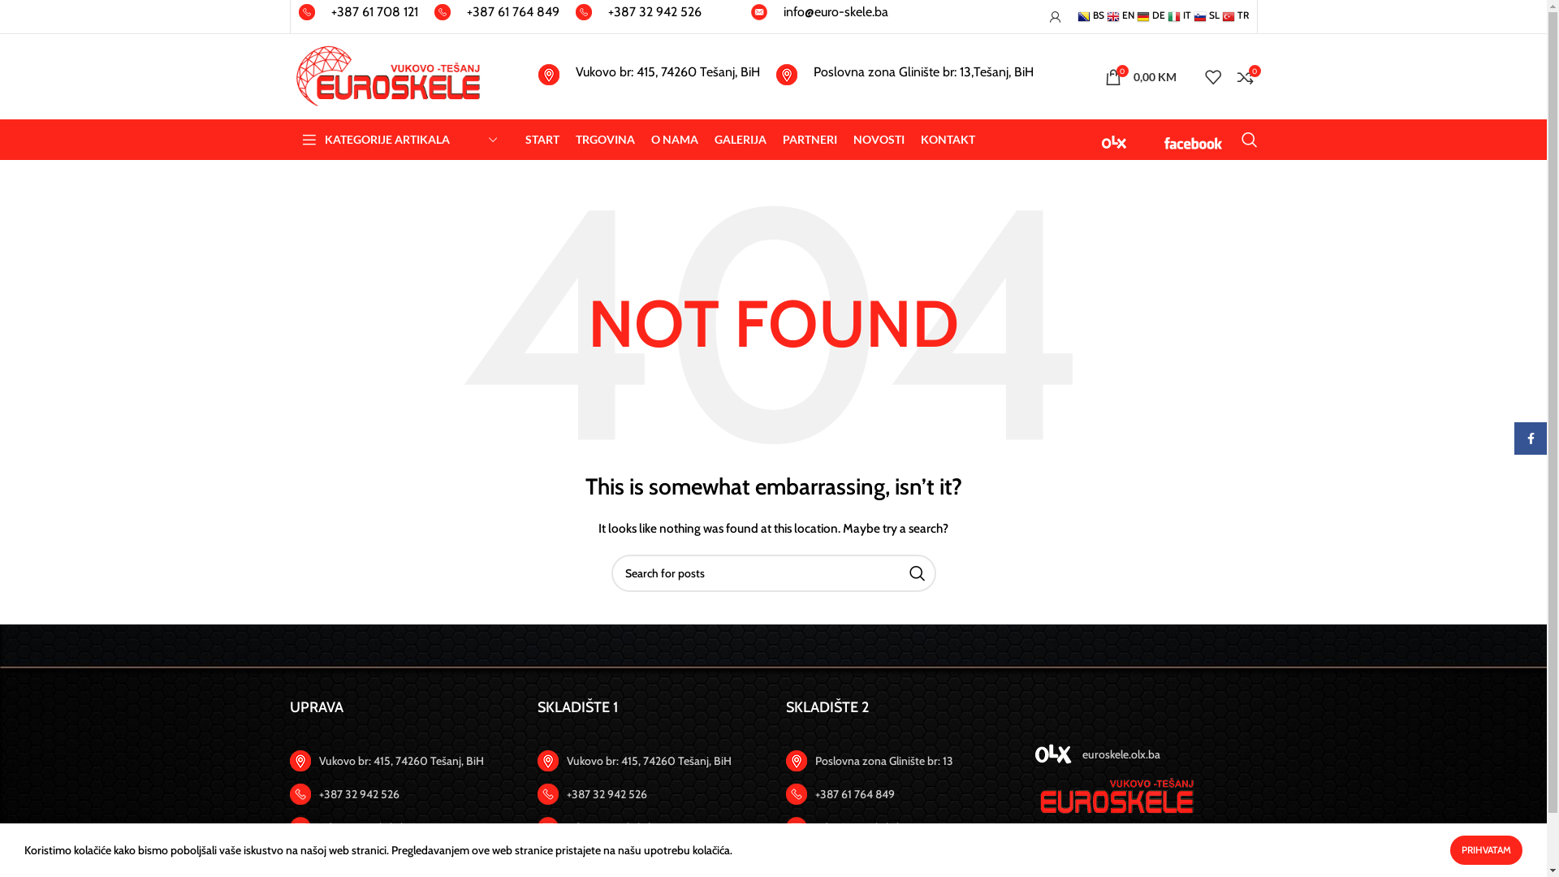  Describe the element at coordinates (300, 794) in the screenshot. I see `tools-phone2` at that location.